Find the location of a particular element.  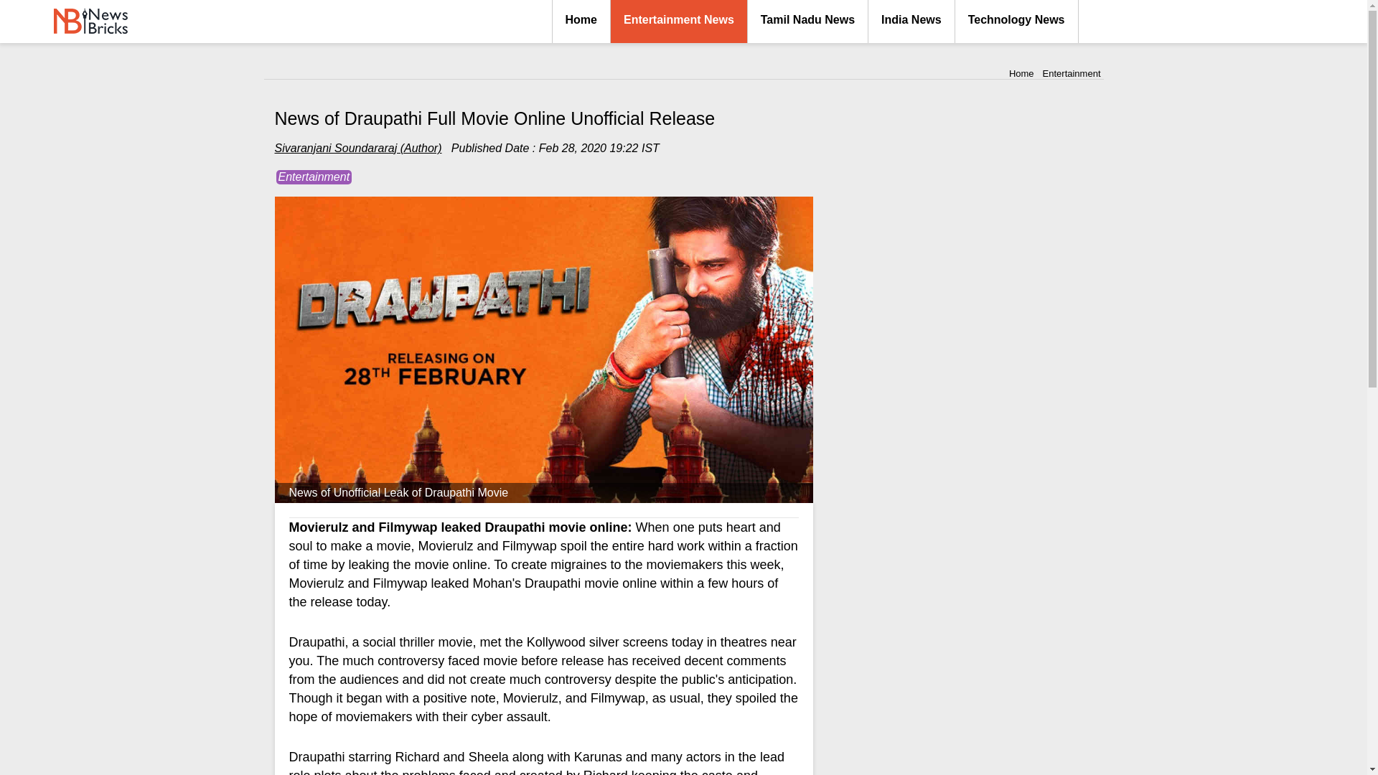

Home is located at coordinates (1021, 73).